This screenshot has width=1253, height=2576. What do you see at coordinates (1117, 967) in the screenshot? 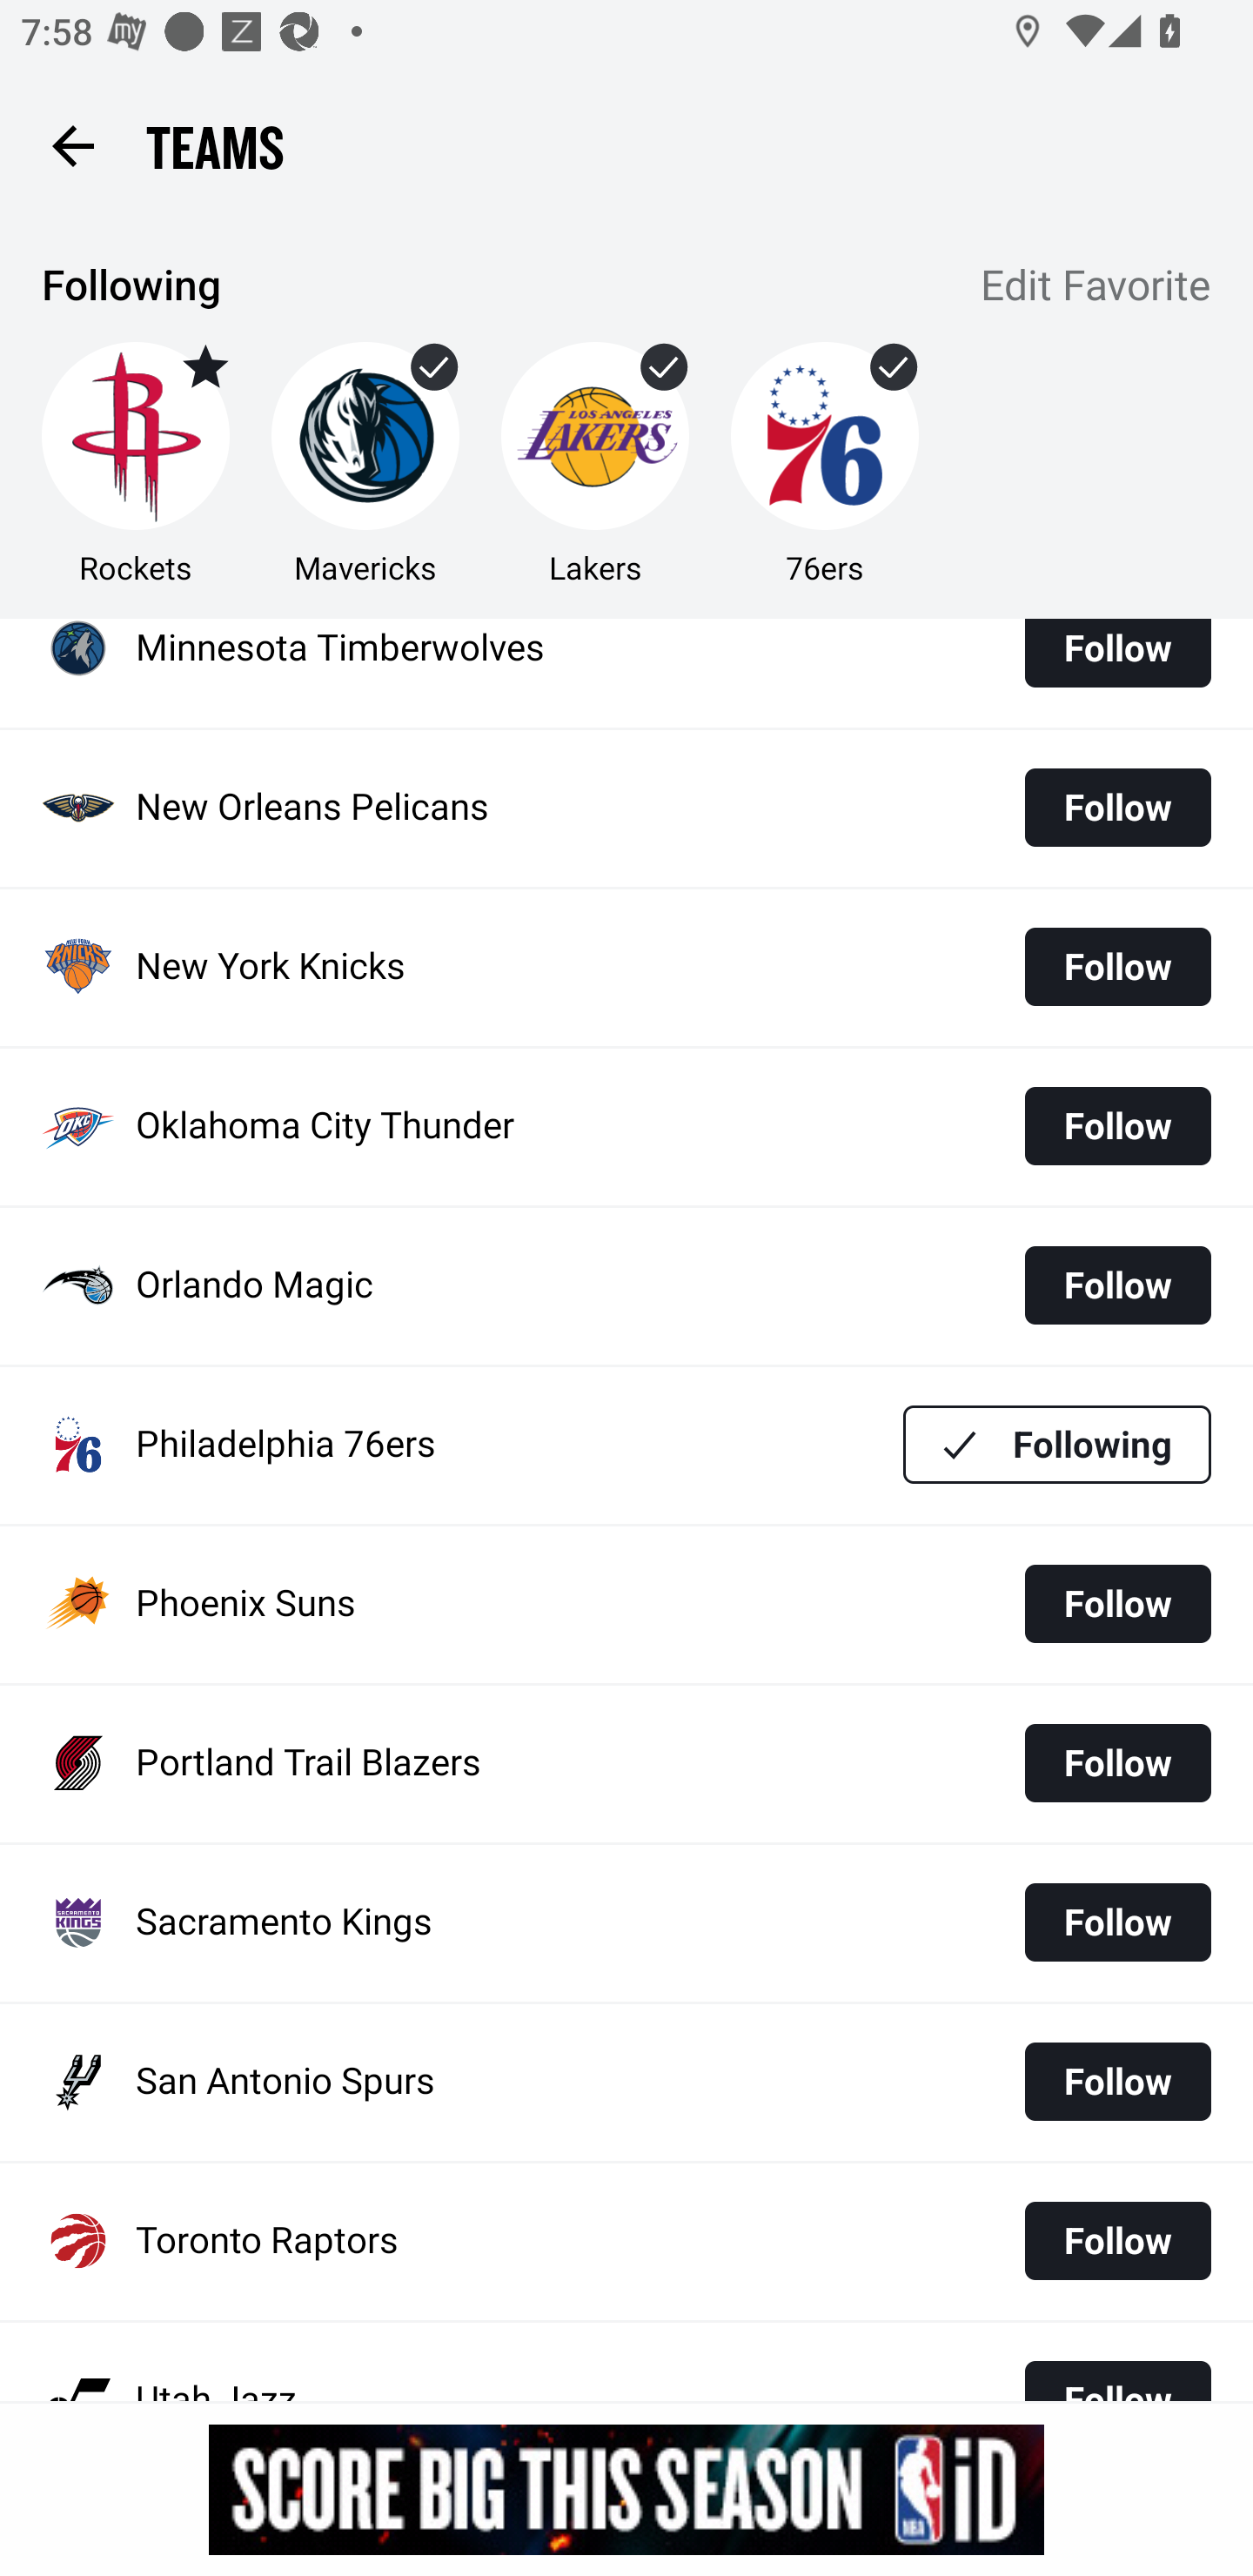
I see `Follow` at bounding box center [1117, 967].